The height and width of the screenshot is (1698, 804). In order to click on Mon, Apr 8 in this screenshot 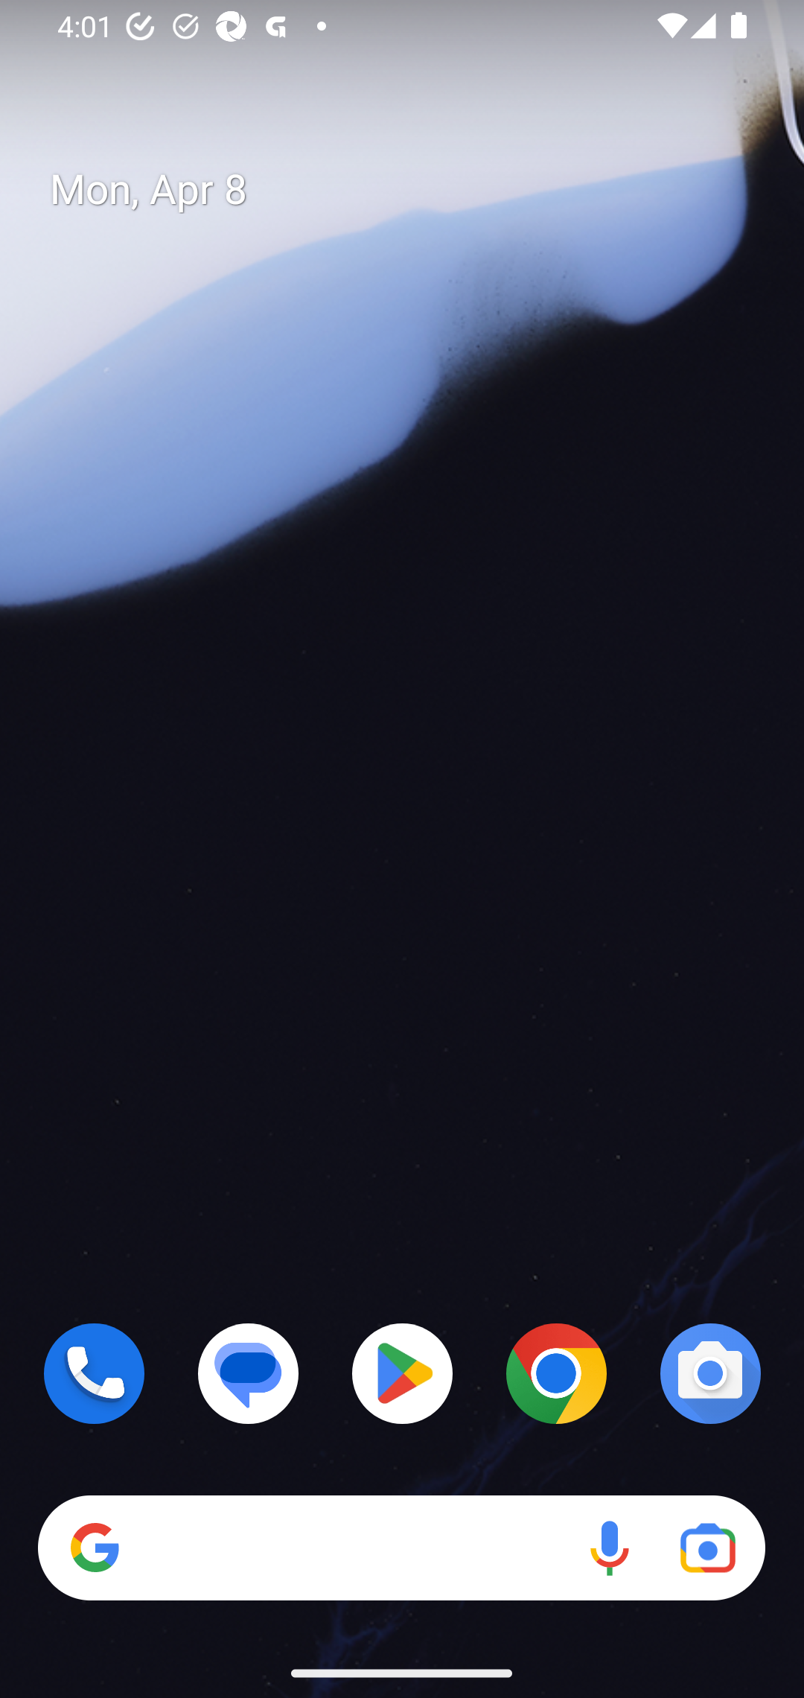, I will do `click(418, 190)`.